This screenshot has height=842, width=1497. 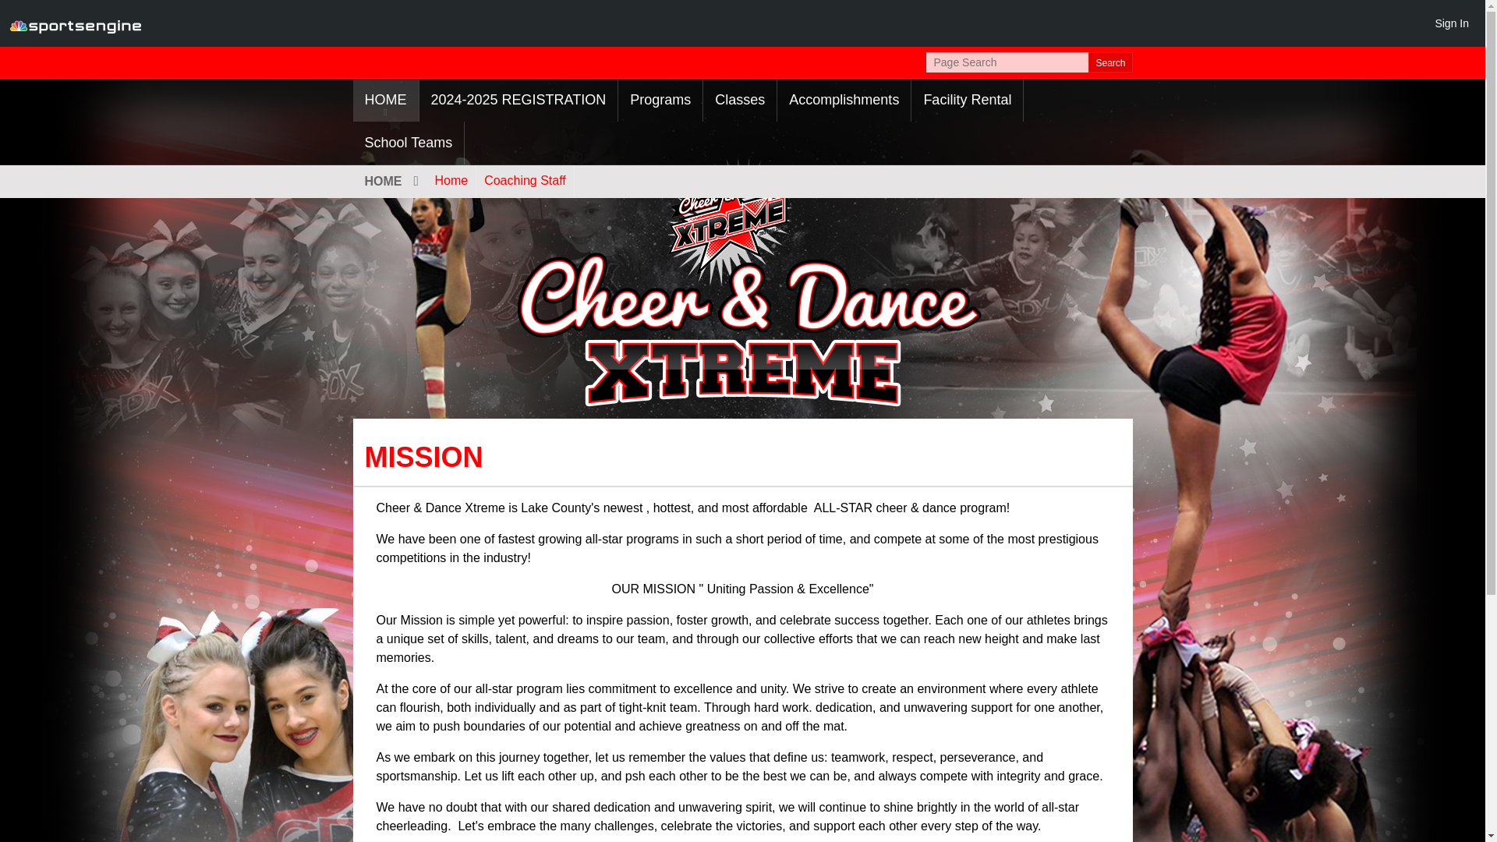 I want to click on HOME, so click(x=384, y=100).